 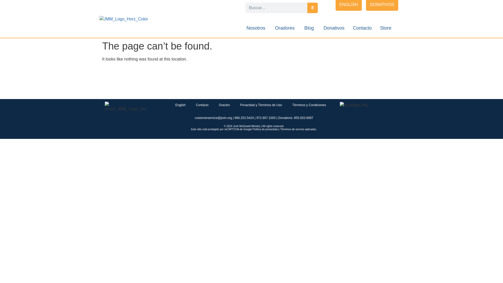 I want to click on Nosotros, so click(x=256, y=28).